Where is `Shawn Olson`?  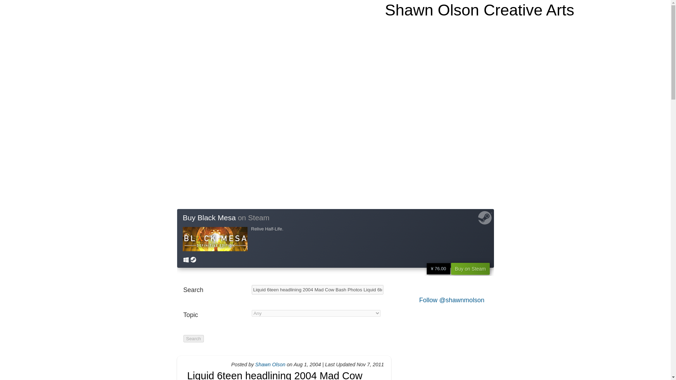
Shawn Olson is located at coordinates (270, 365).